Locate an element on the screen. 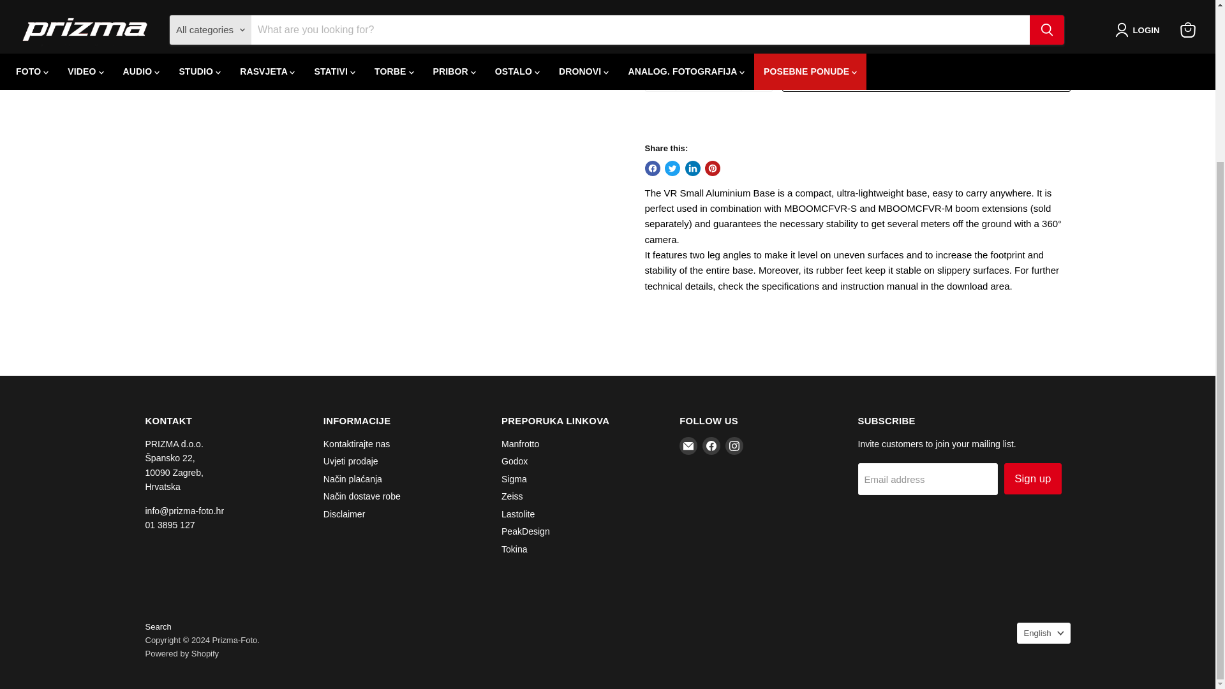 The width and height of the screenshot is (1225, 689). Facebook is located at coordinates (711, 445).